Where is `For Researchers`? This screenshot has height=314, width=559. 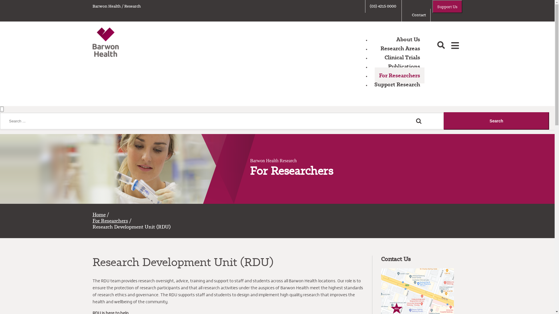
For Researchers is located at coordinates (110, 221).